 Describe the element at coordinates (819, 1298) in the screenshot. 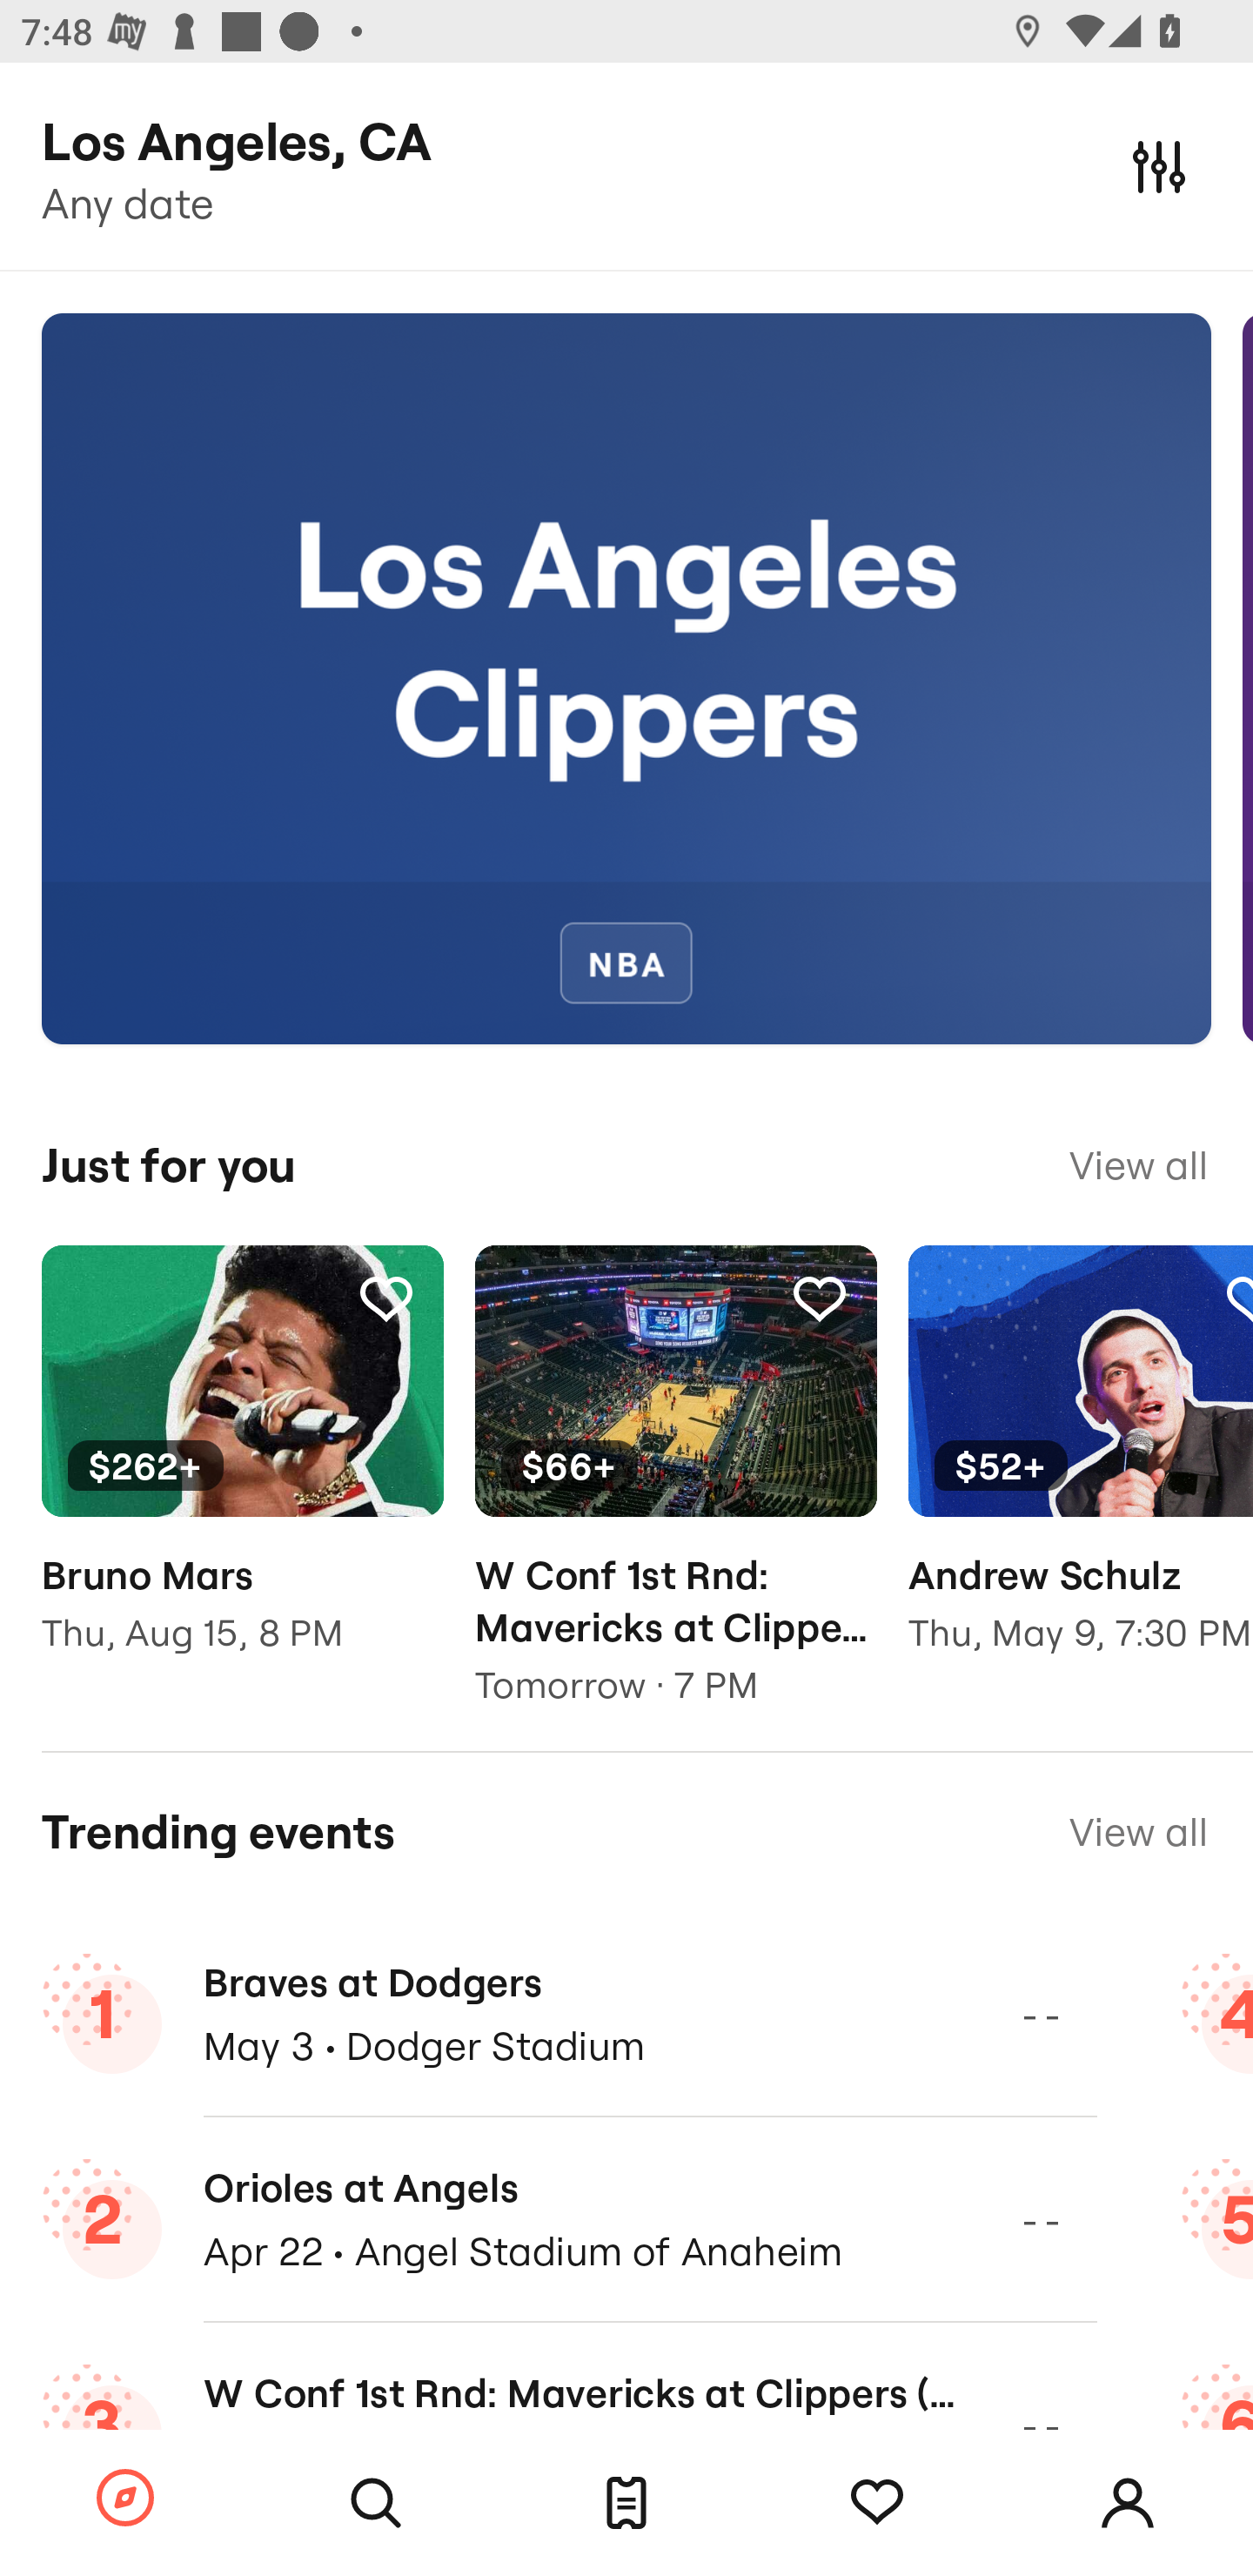

I see `Tracking` at that location.